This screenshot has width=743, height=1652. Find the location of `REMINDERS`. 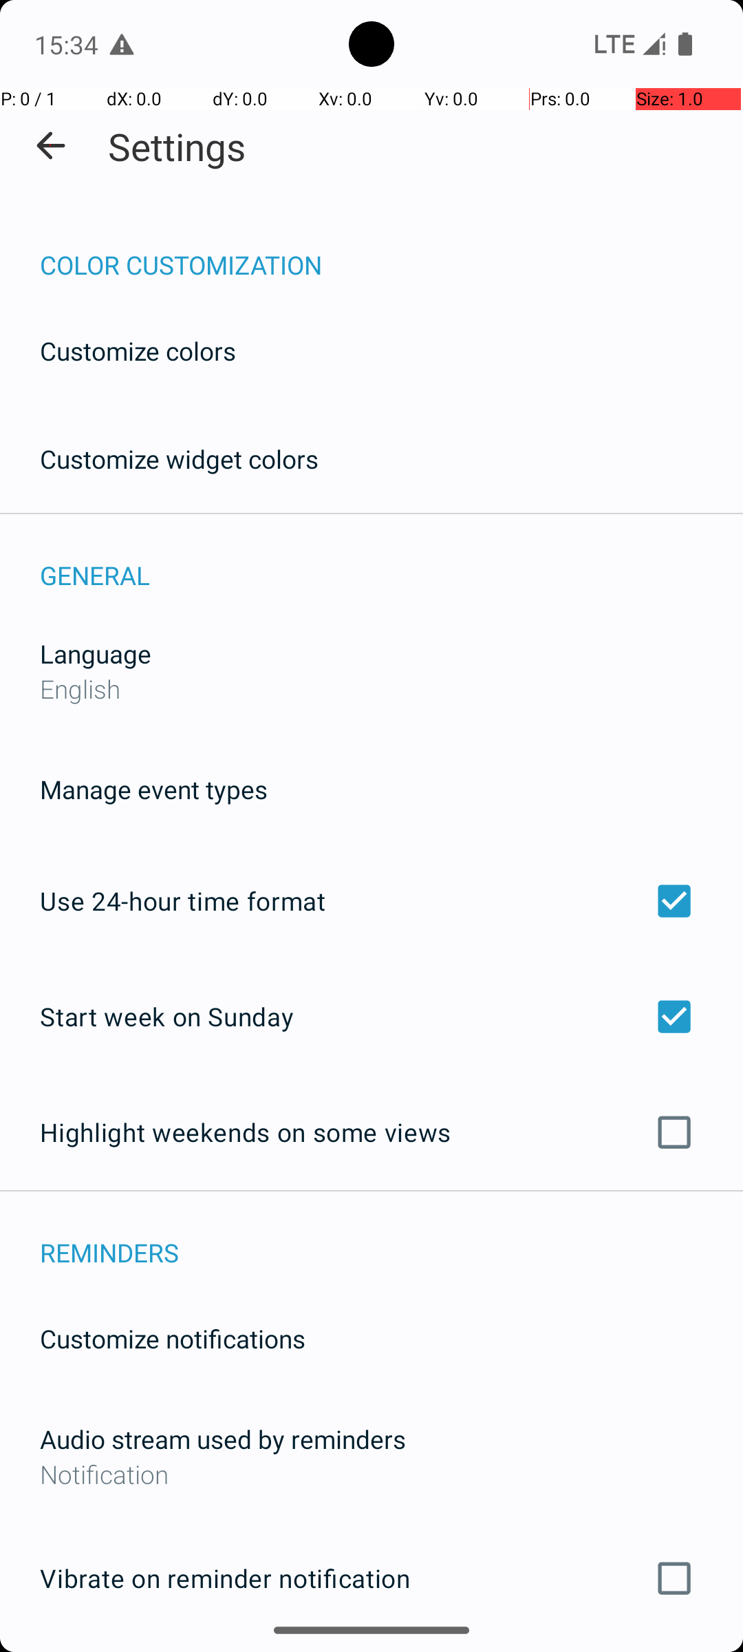

REMINDERS is located at coordinates (391, 1238).